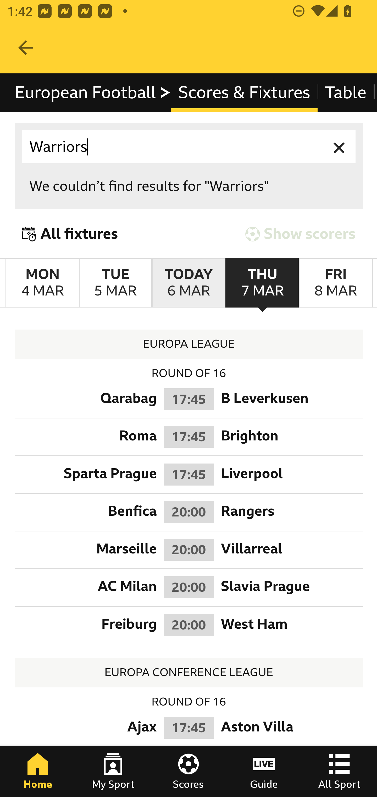 This screenshot has height=797, width=377. I want to click on Scores, so click(188, 771).